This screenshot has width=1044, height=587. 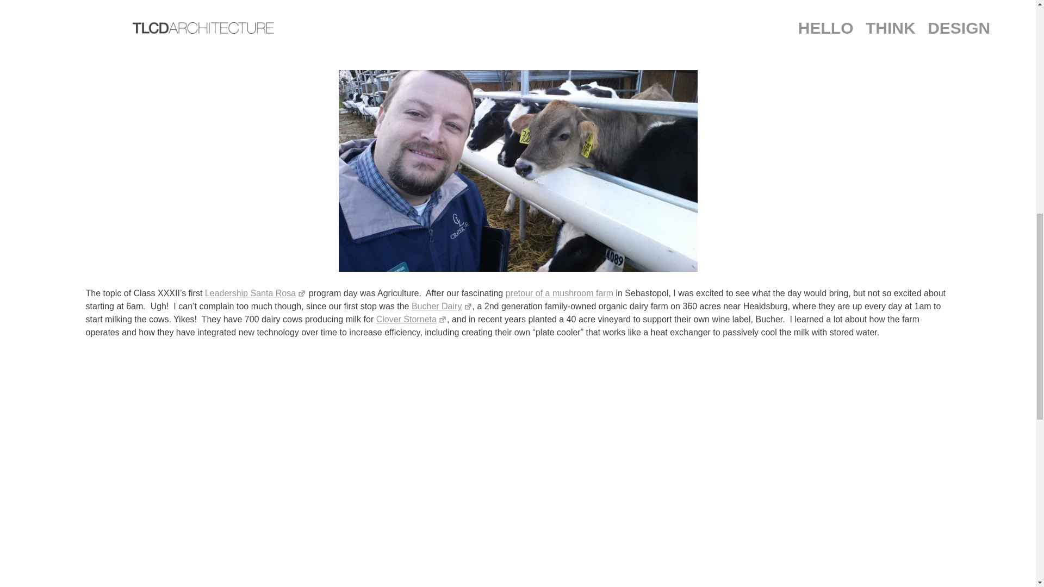 I want to click on Leadership Santa Rosa, so click(x=255, y=293).